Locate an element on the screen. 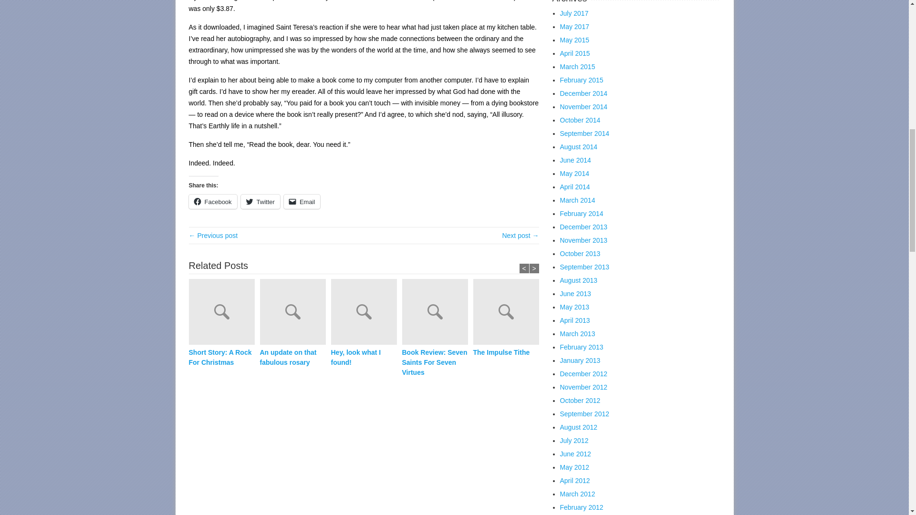 Image resolution: width=916 pixels, height=515 pixels. Twitter is located at coordinates (260, 202).